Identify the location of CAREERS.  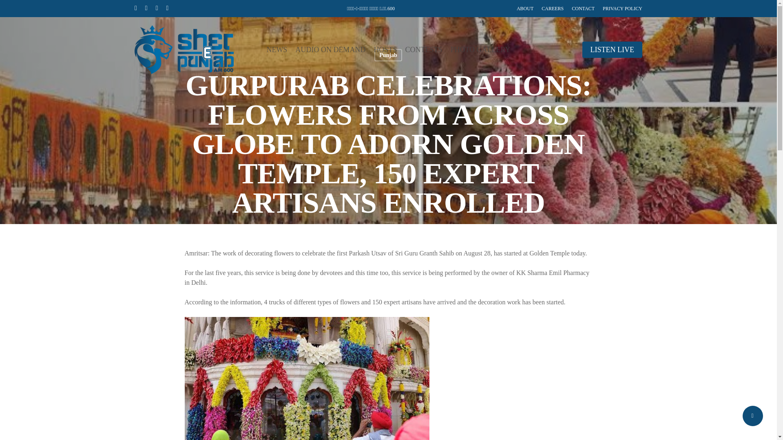
(553, 8).